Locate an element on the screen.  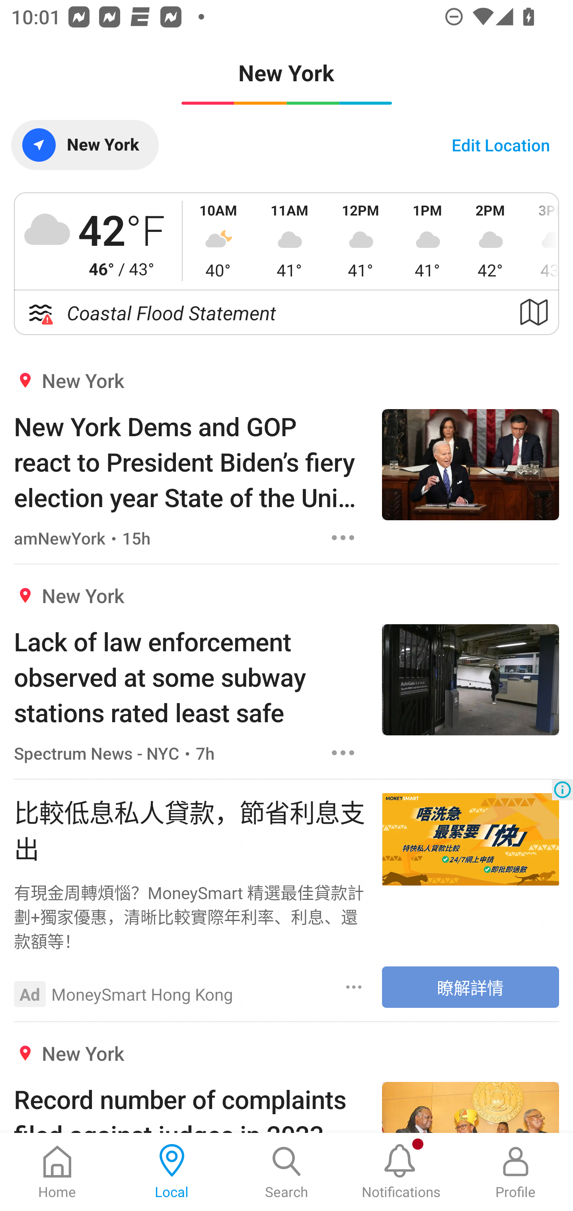
New York is located at coordinates (84, 144).